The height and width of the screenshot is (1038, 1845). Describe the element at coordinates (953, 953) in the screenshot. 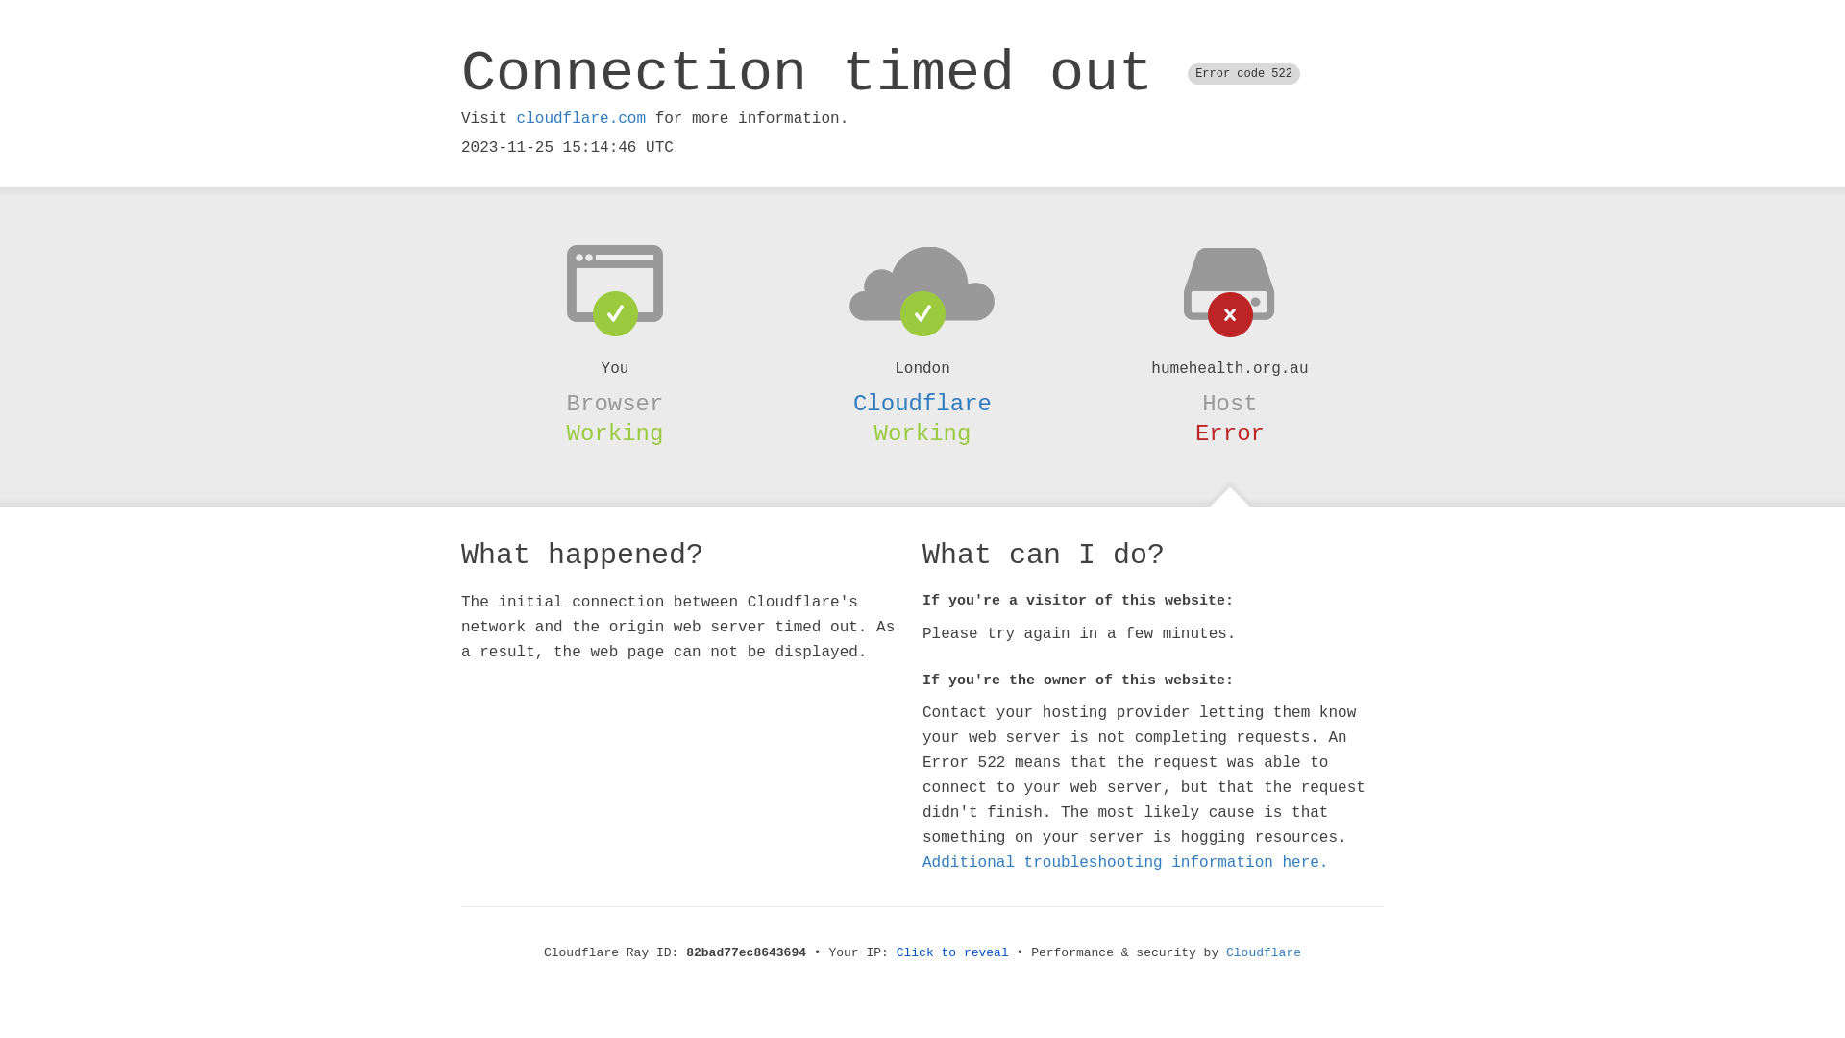

I see `Click to reveal` at that location.